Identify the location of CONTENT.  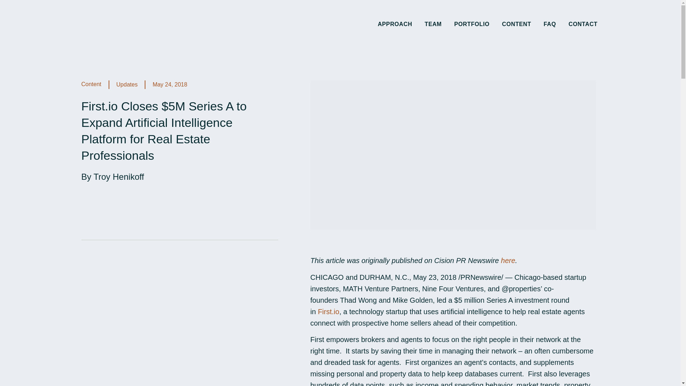
(517, 24).